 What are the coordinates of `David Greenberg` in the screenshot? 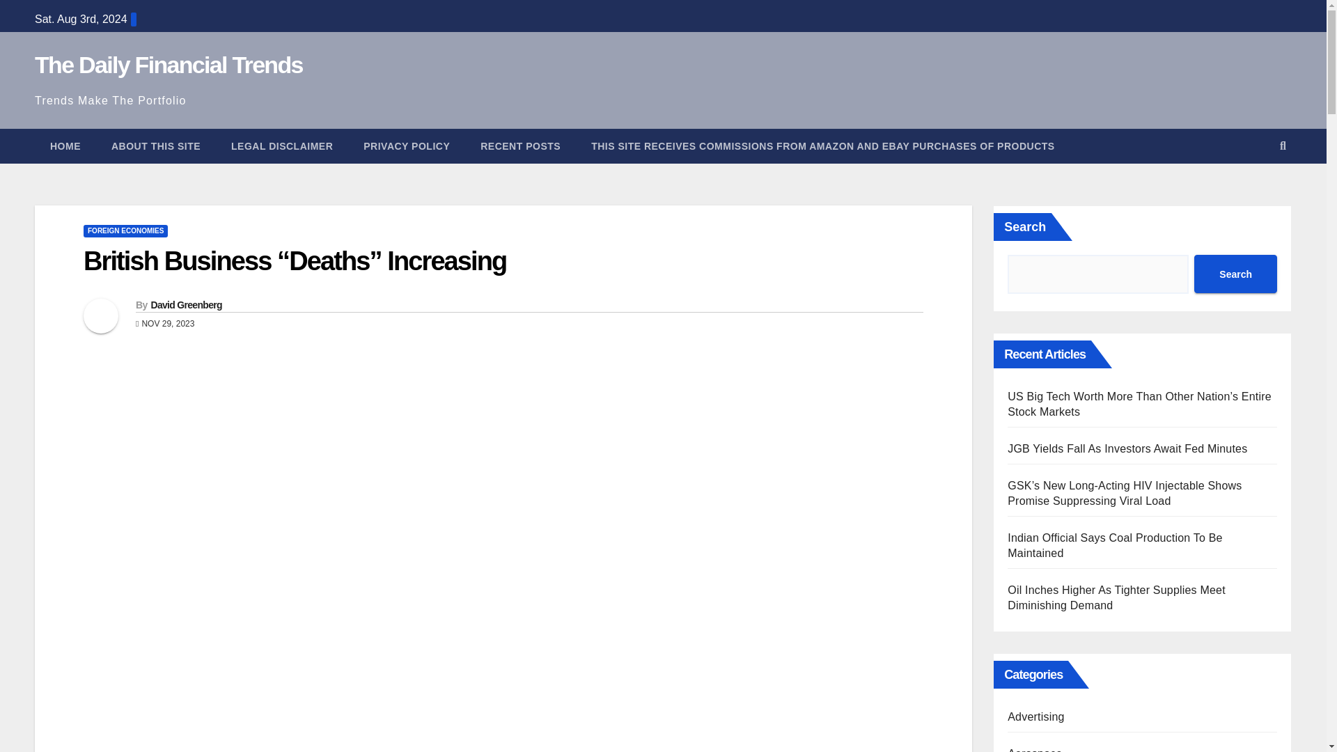 It's located at (185, 305).